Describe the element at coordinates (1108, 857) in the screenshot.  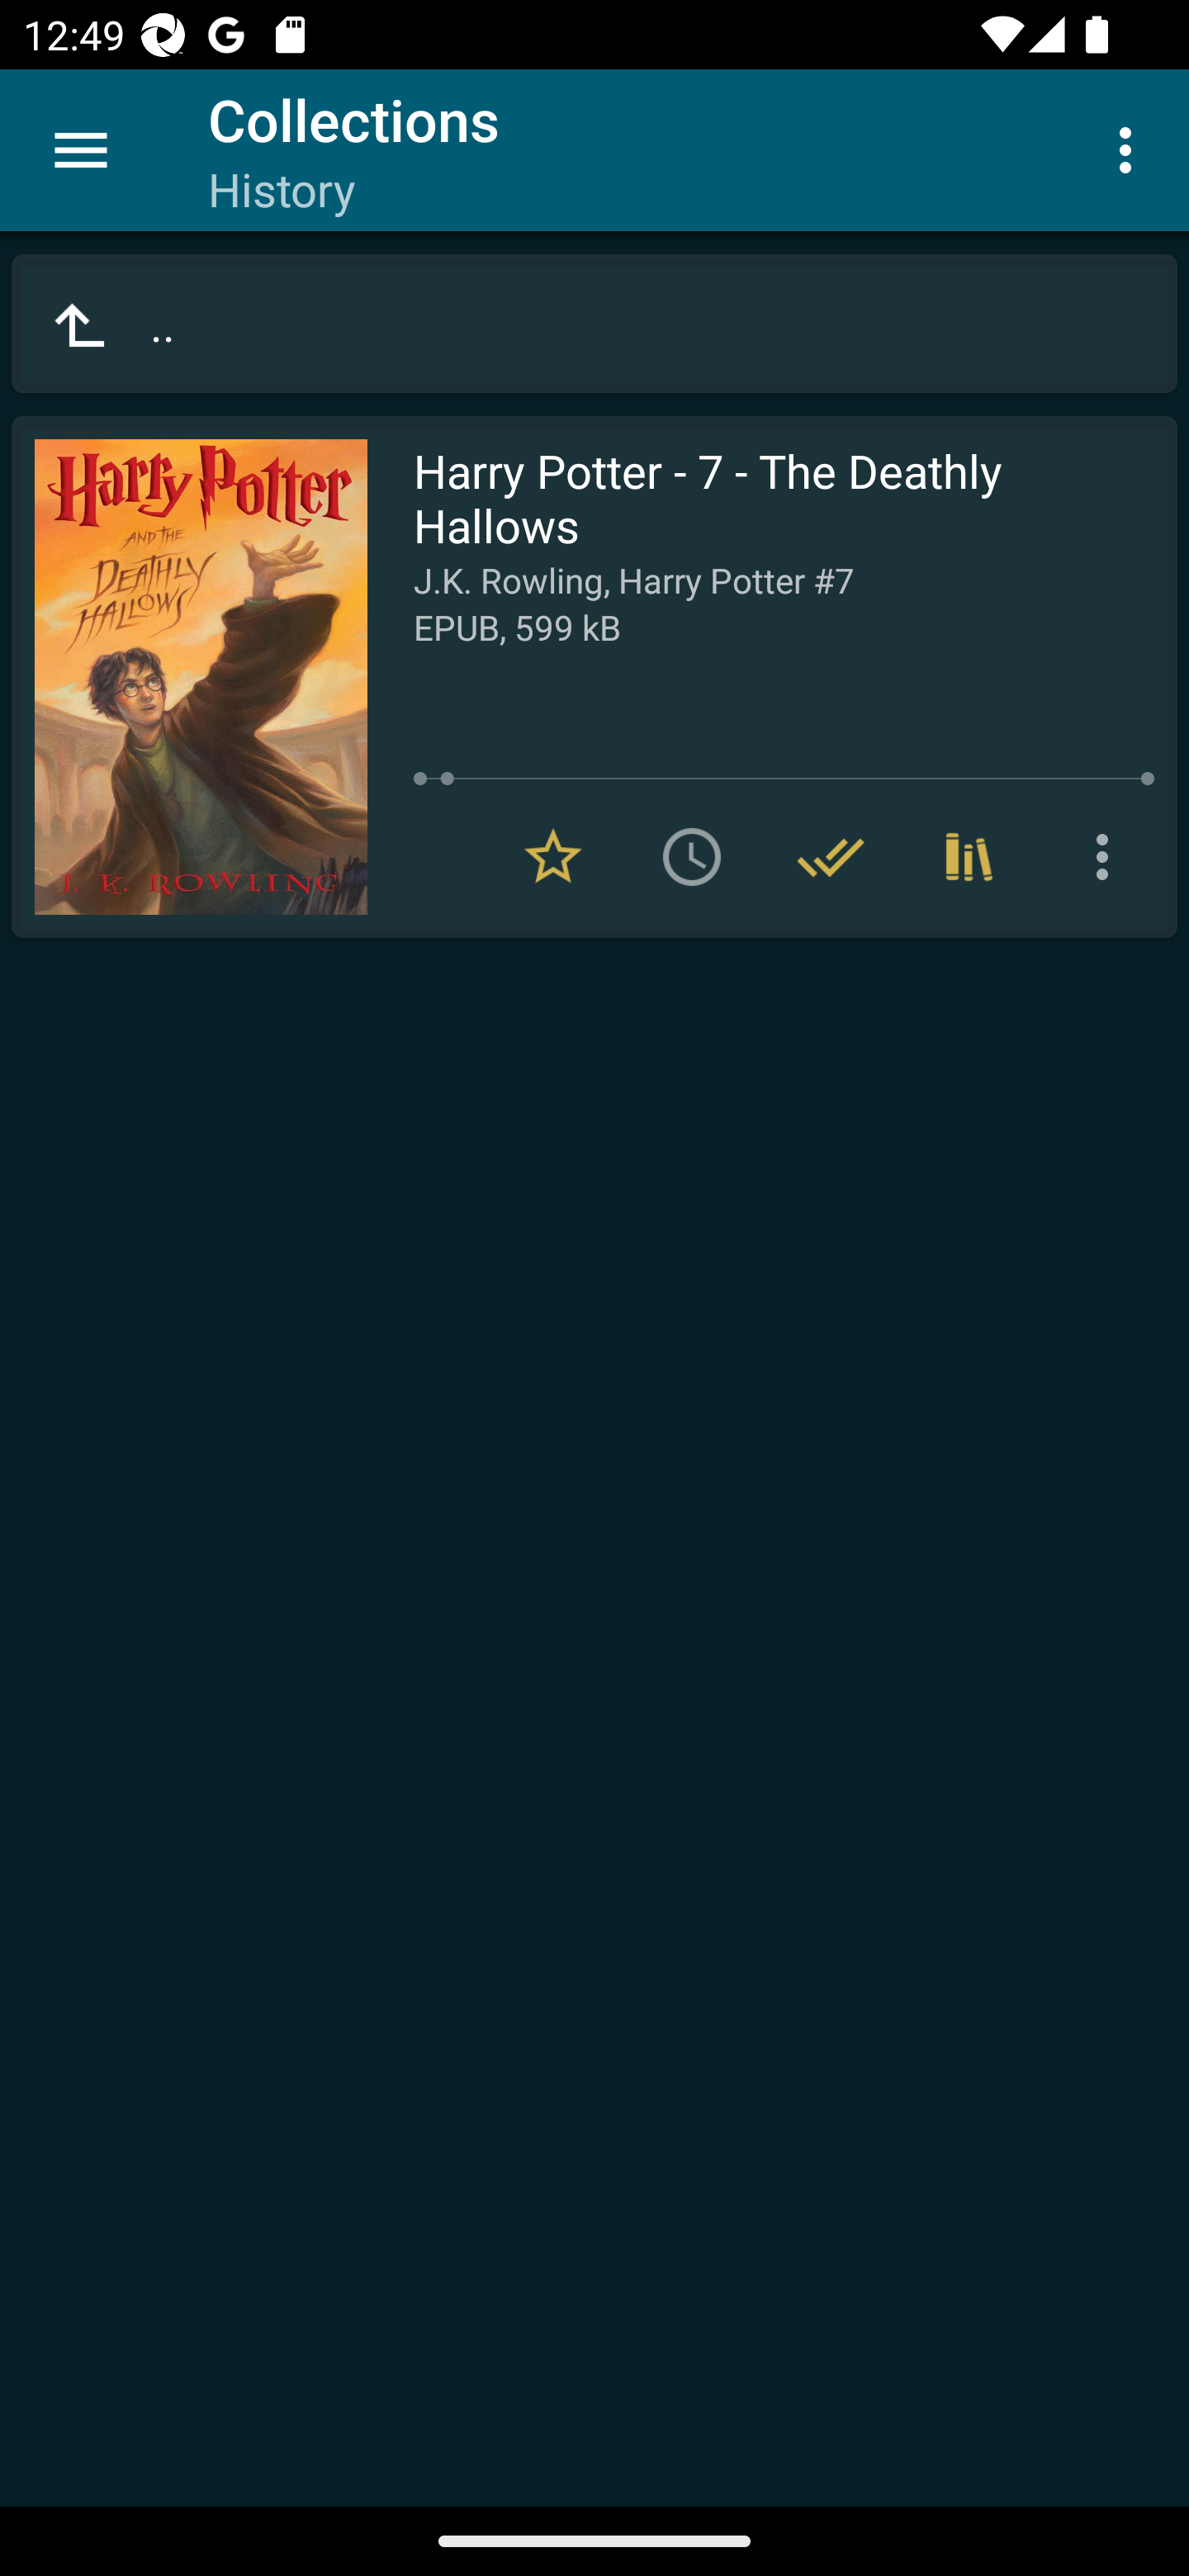
I see `More options` at that location.